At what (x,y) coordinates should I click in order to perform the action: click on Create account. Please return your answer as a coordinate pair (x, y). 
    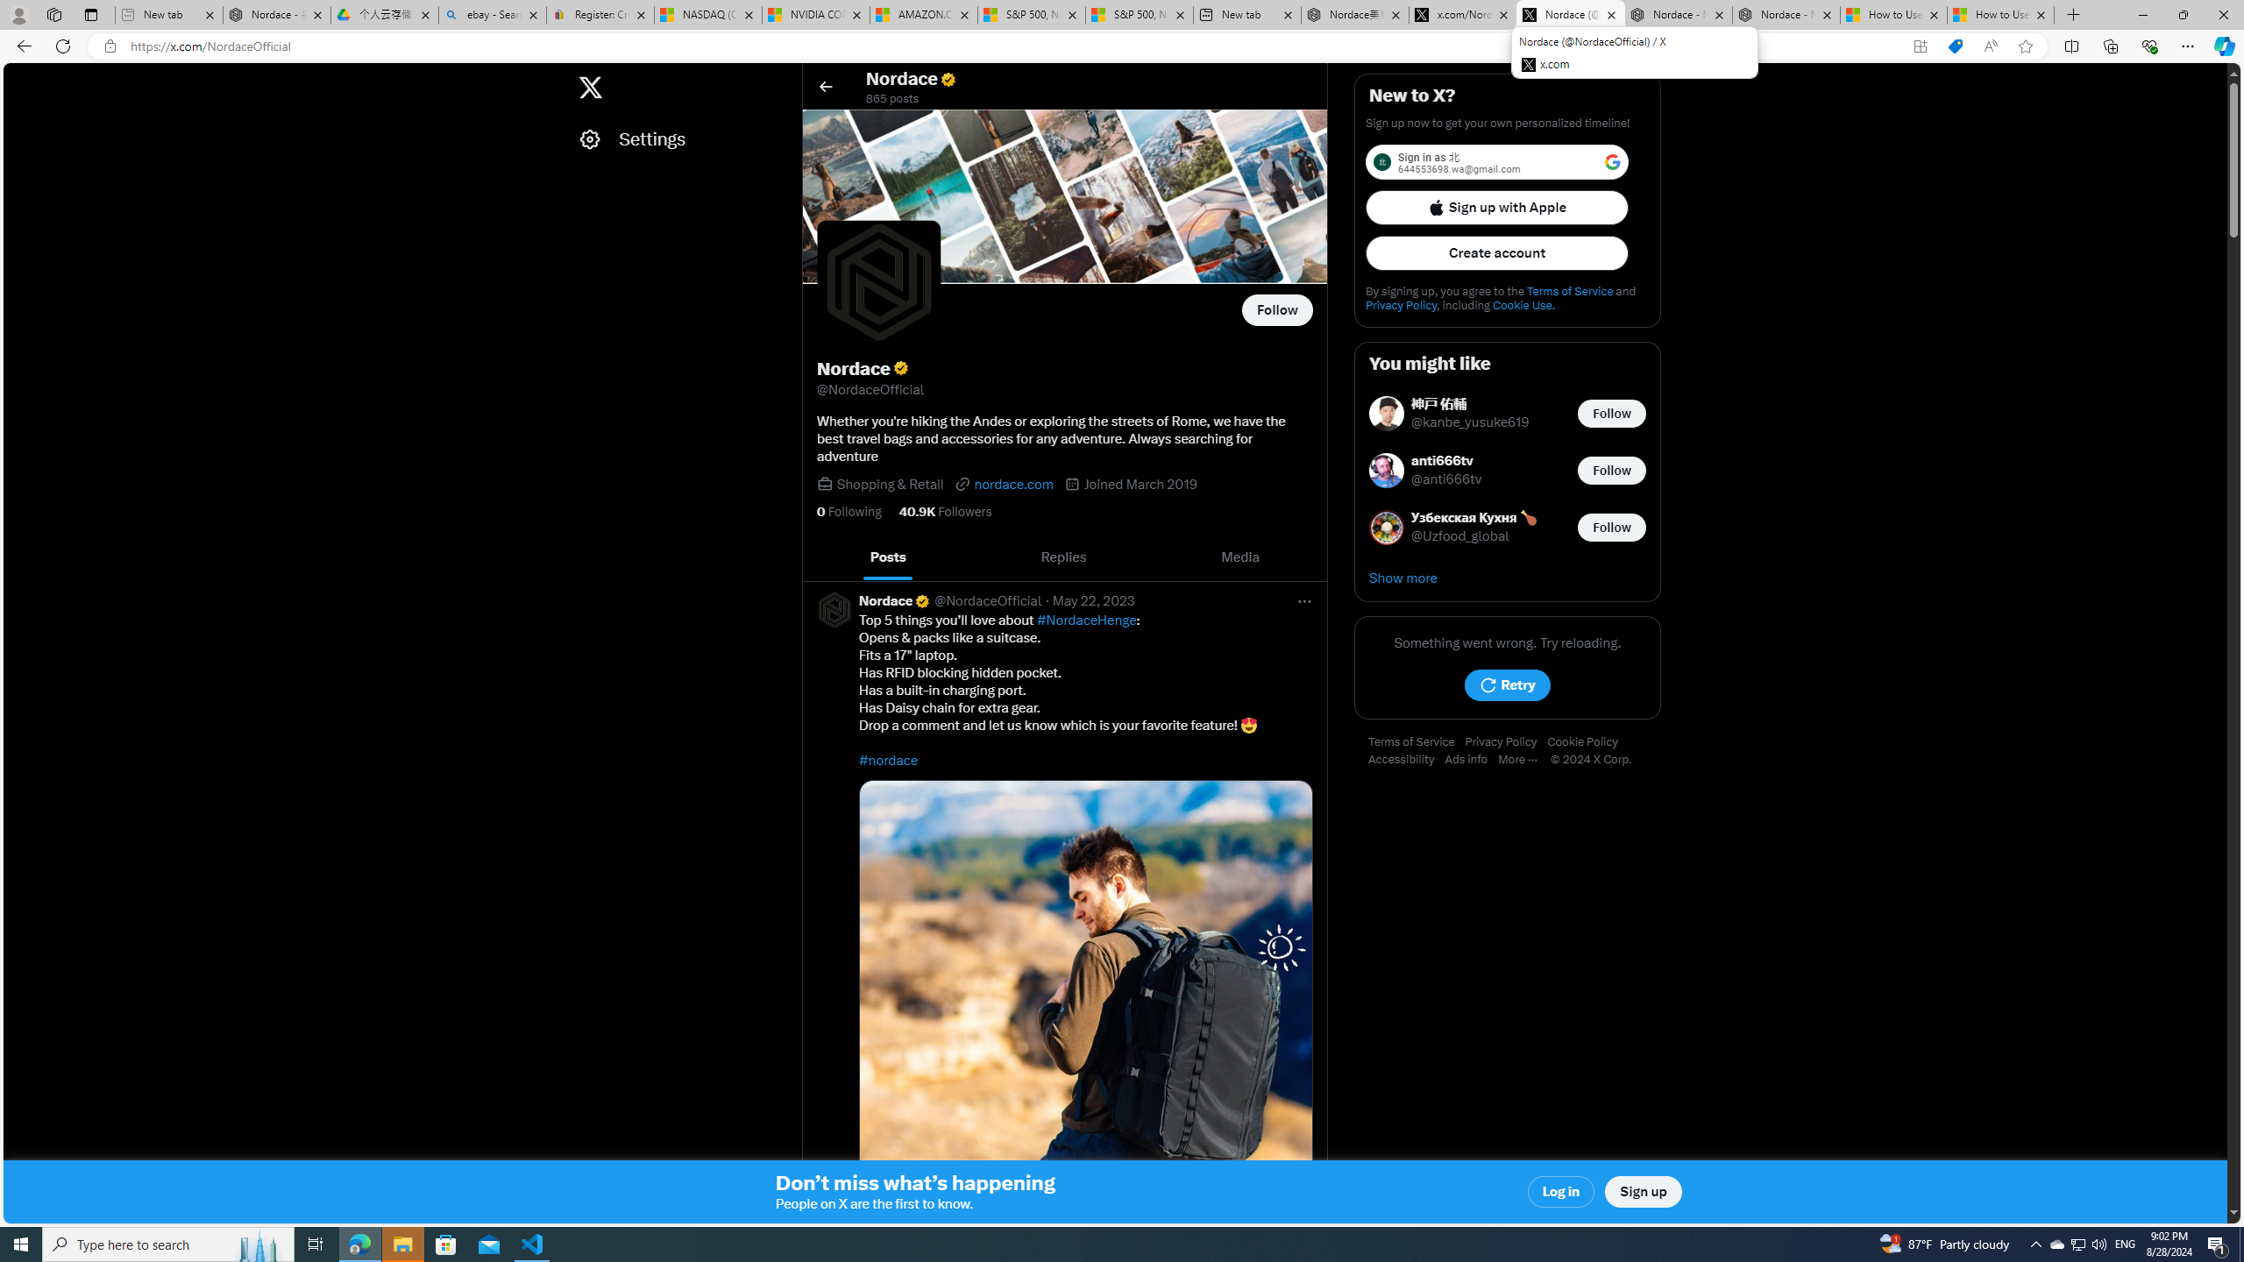
    Looking at the image, I should click on (1497, 253).